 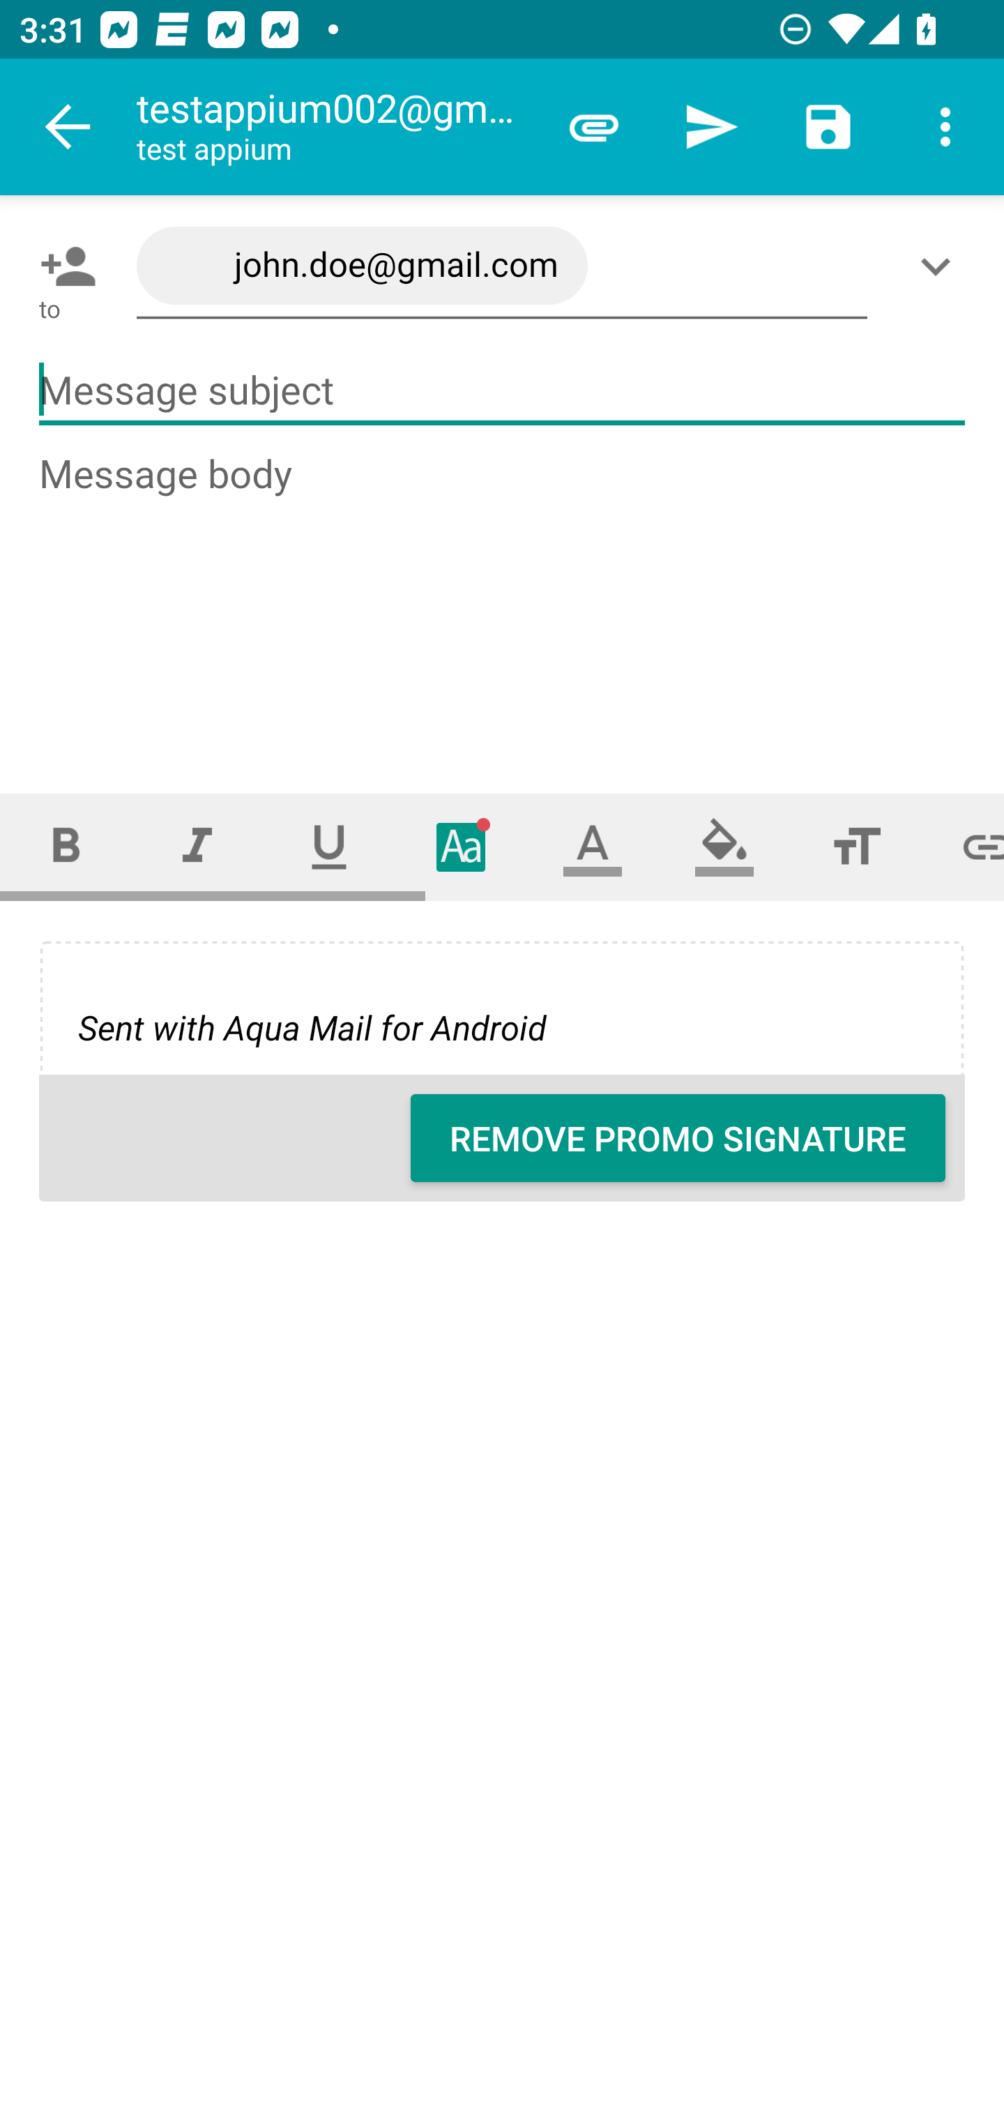 I want to click on Message subject, so click(x=502, y=391).